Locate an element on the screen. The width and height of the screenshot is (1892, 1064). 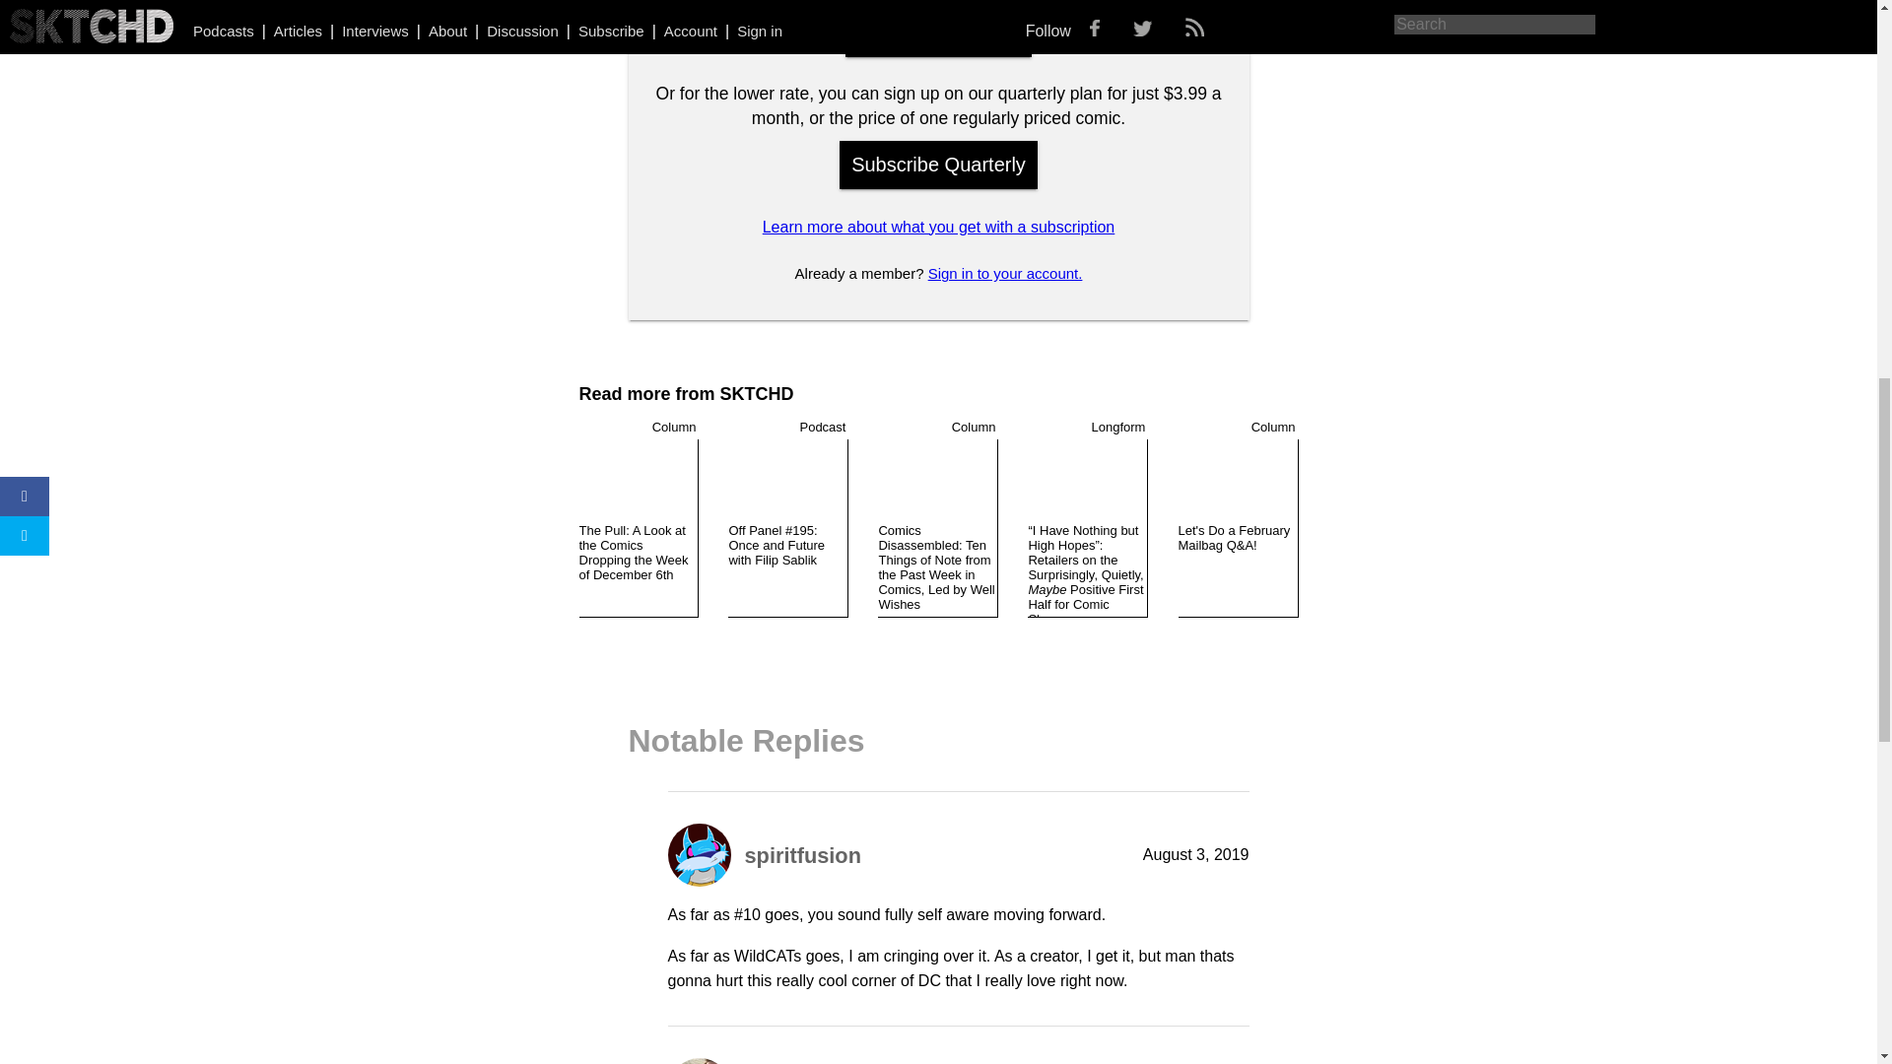
Subscribe Monthly is located at coordinates (938, 33).